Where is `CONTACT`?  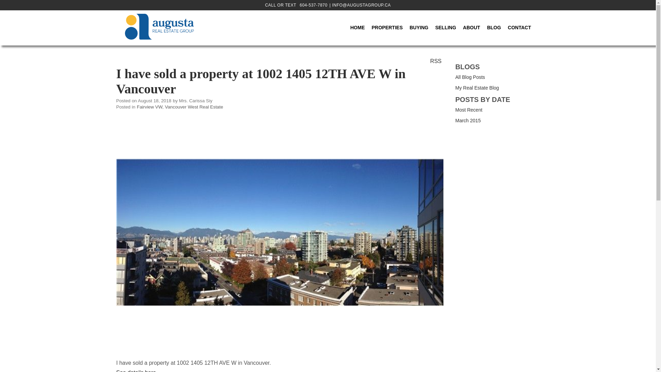 CONTACT is located at coordinates (519, 28).